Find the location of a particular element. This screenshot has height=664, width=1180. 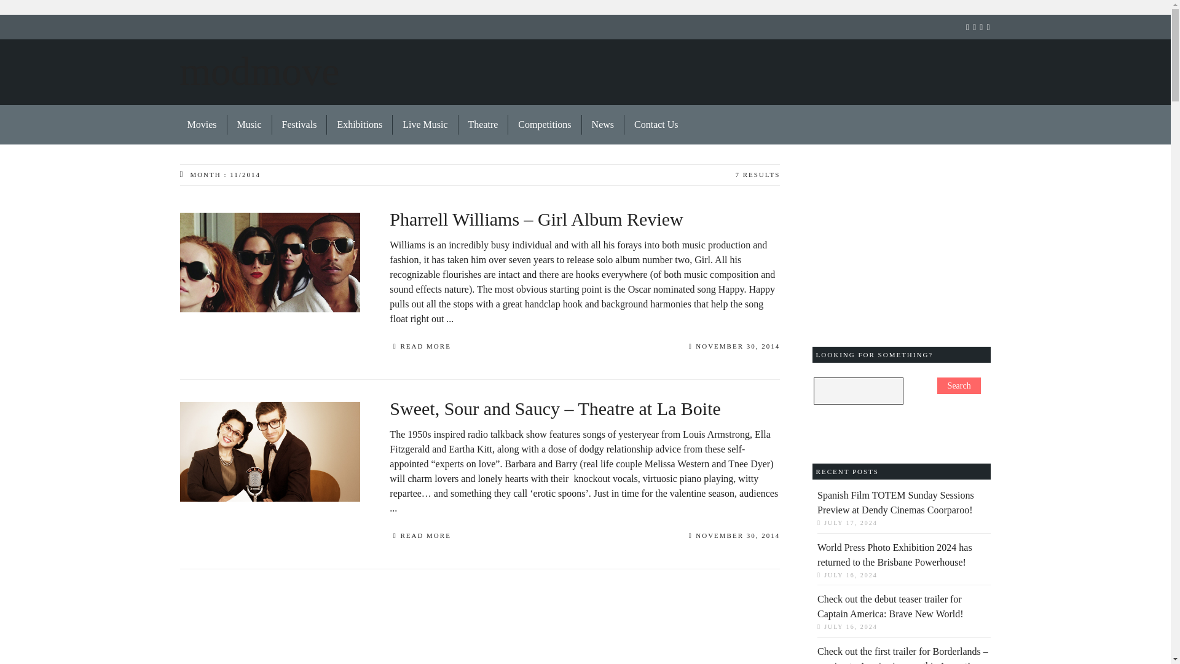

Exhibitions is located at coordinates (360, 124).